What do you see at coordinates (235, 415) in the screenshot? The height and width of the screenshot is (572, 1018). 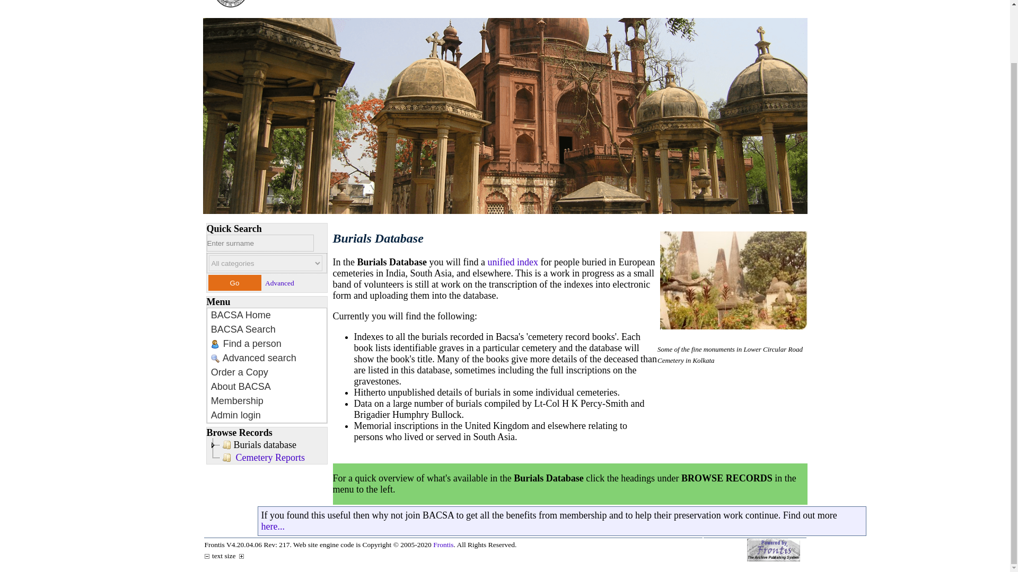 I see `Admin login` at bounding box center [235, 415].